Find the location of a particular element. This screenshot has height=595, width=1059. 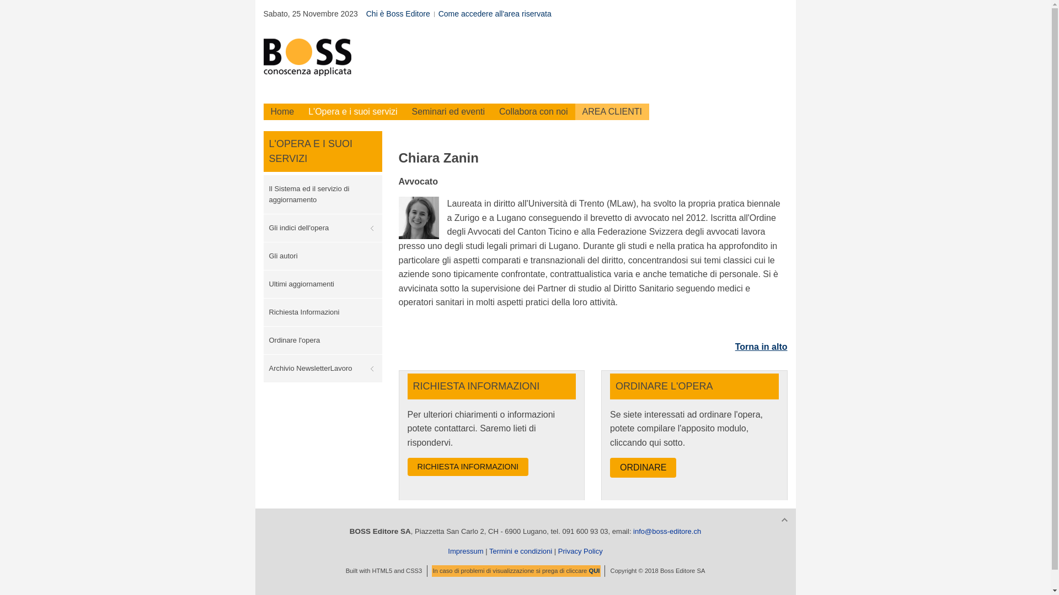

Ordinare l'opera is located at coordinates (323, 340).